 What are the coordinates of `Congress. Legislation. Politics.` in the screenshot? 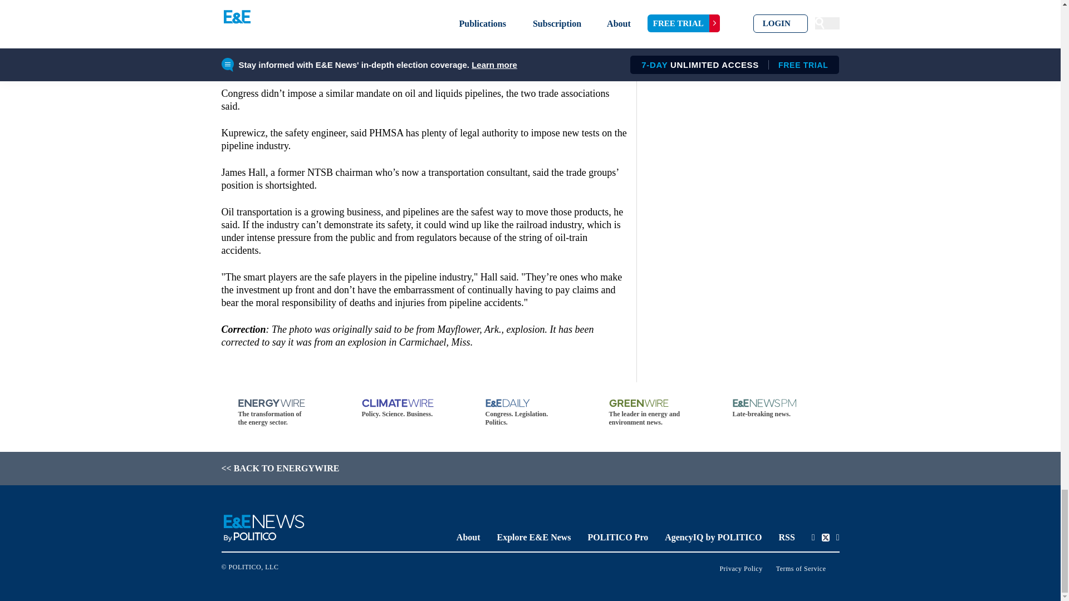 It's located at (530, 413).